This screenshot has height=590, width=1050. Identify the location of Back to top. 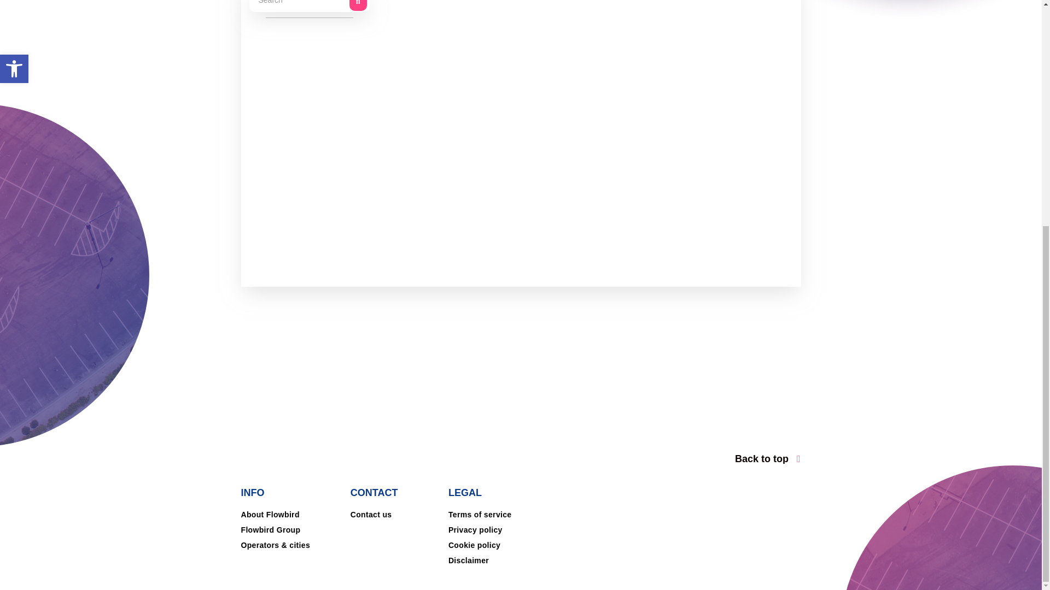
(767, 459).